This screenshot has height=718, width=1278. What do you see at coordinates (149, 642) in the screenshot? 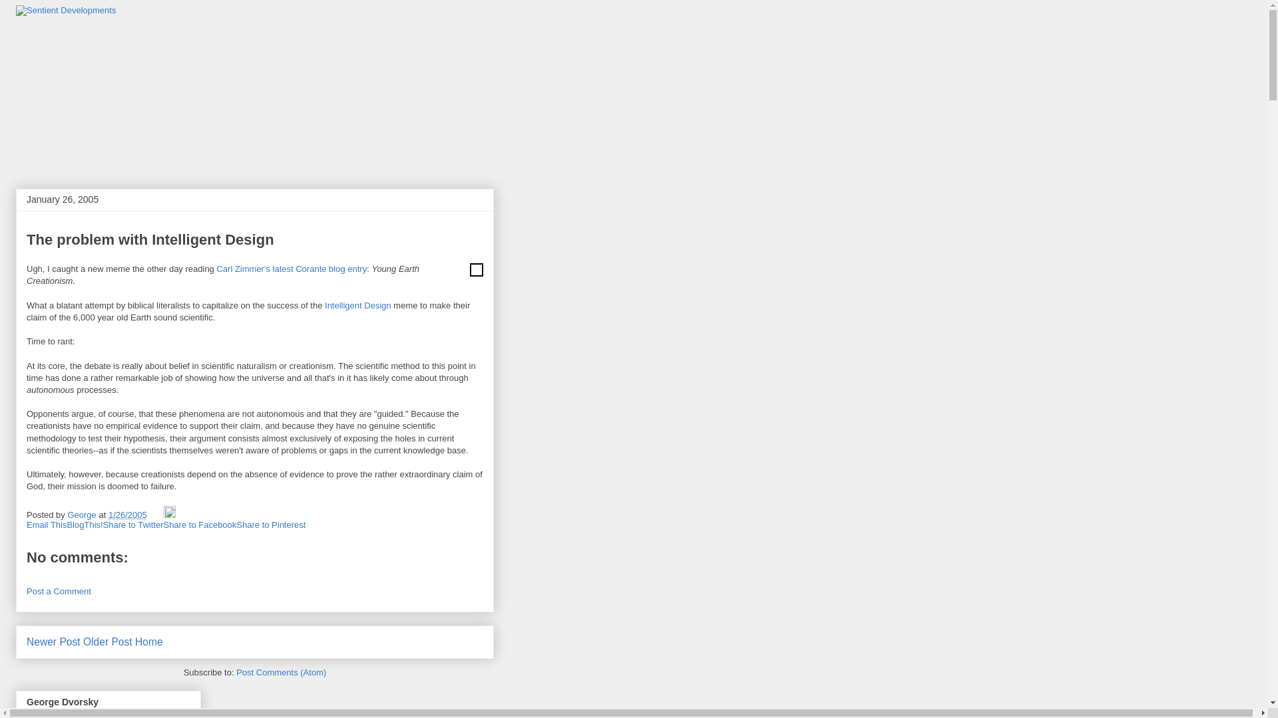
I see `Home` at bounding box center [149, 642].